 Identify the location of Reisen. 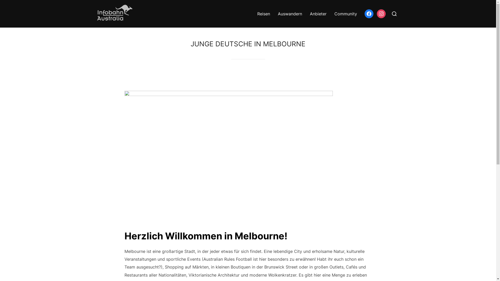
(264, 14).